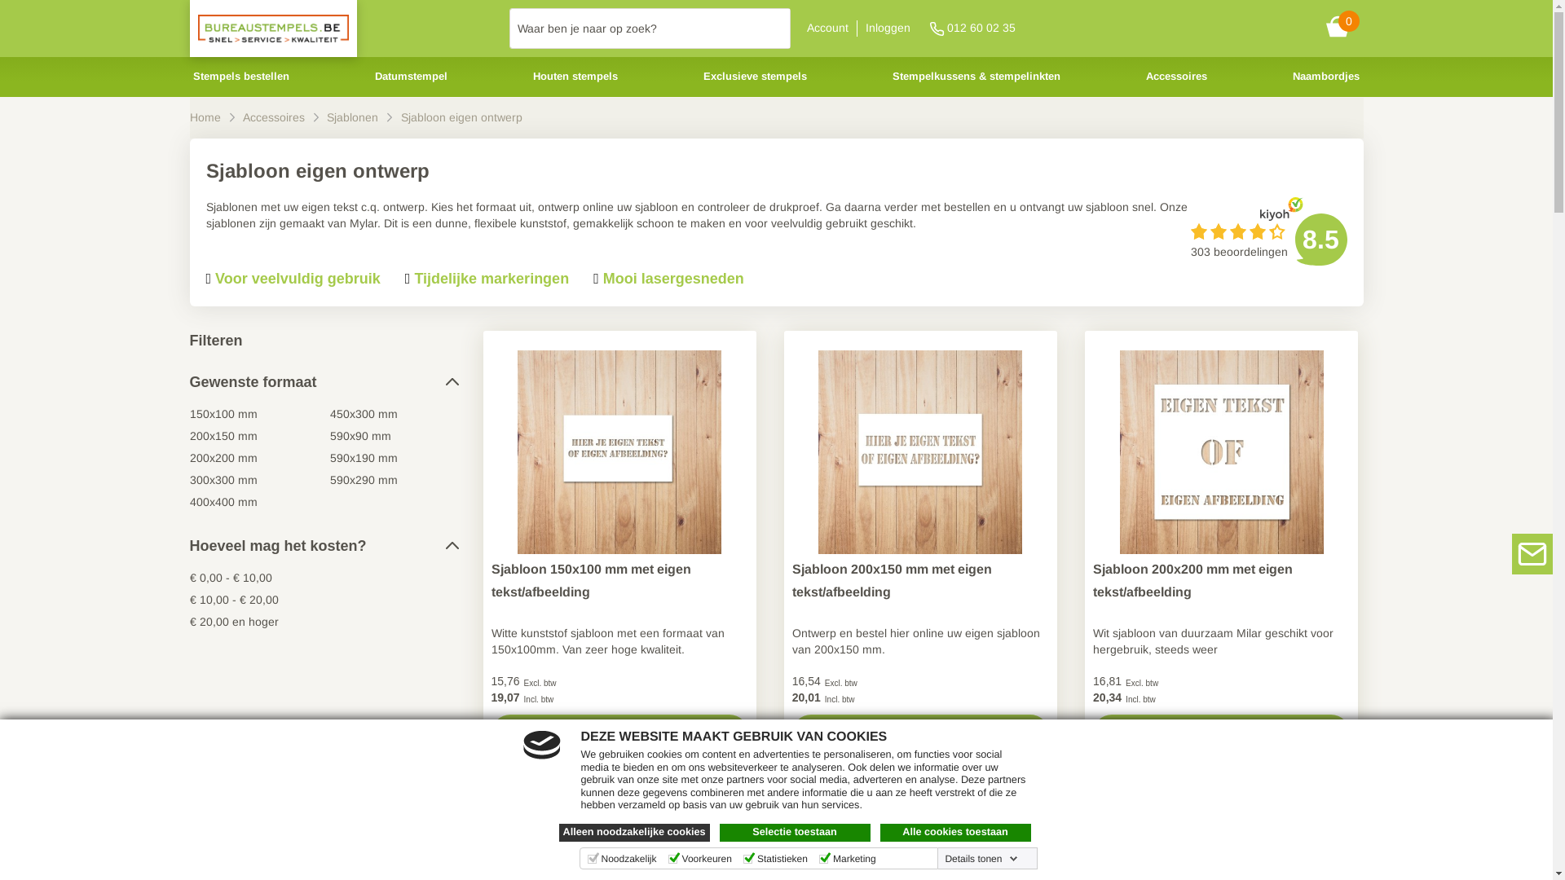 The width and height of the screenshot is (1565, 880). Describe the element at coordinates (223, 480) in the screenshot. I see `300x300 mm` at that location.